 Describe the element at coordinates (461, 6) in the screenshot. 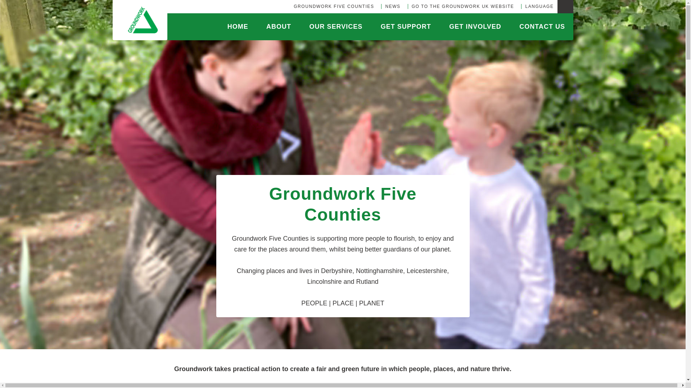

I see `GO TO THE GROUNDWORK UK WEBSITE` at that location.